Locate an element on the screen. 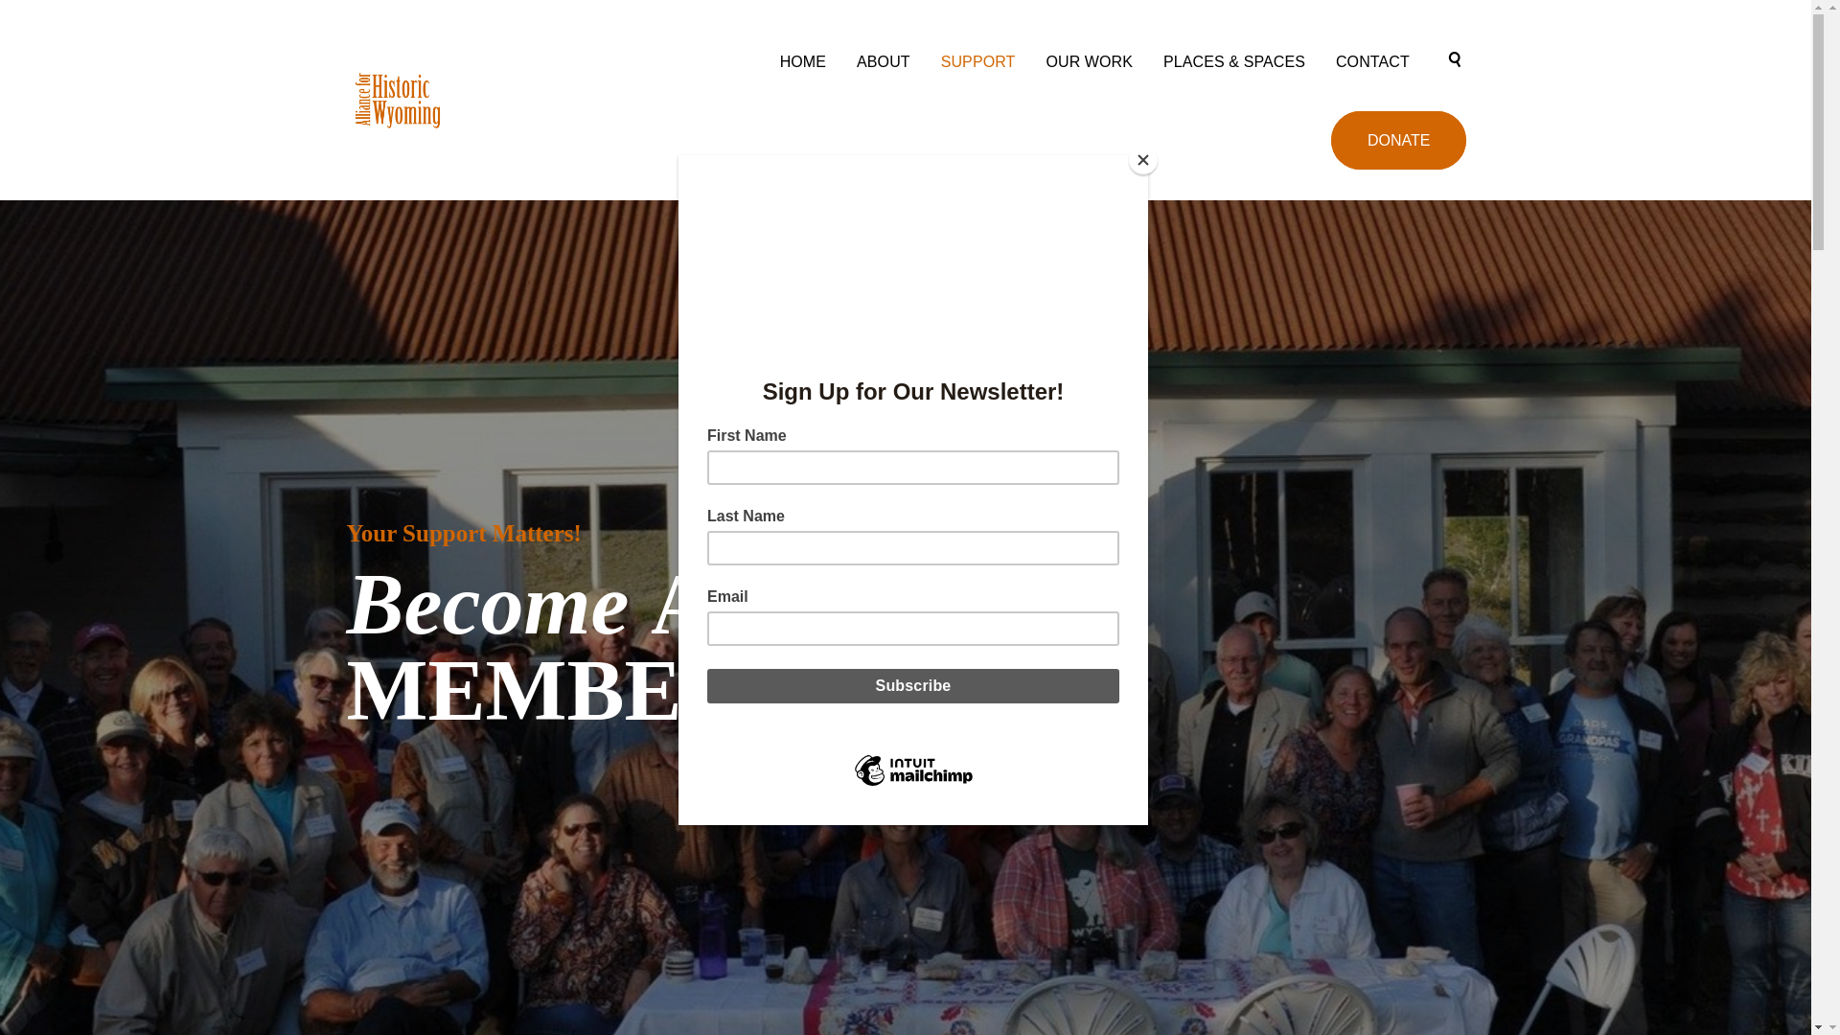 The image size is (1840, 1035). CONTACT is located at coordinates (1372, 62).